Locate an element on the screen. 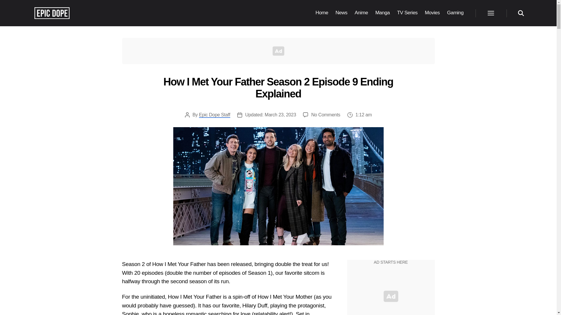 Image resolution: width=561 pixels, height=315 pixels. Gaming is located at coordinates (455, 13).